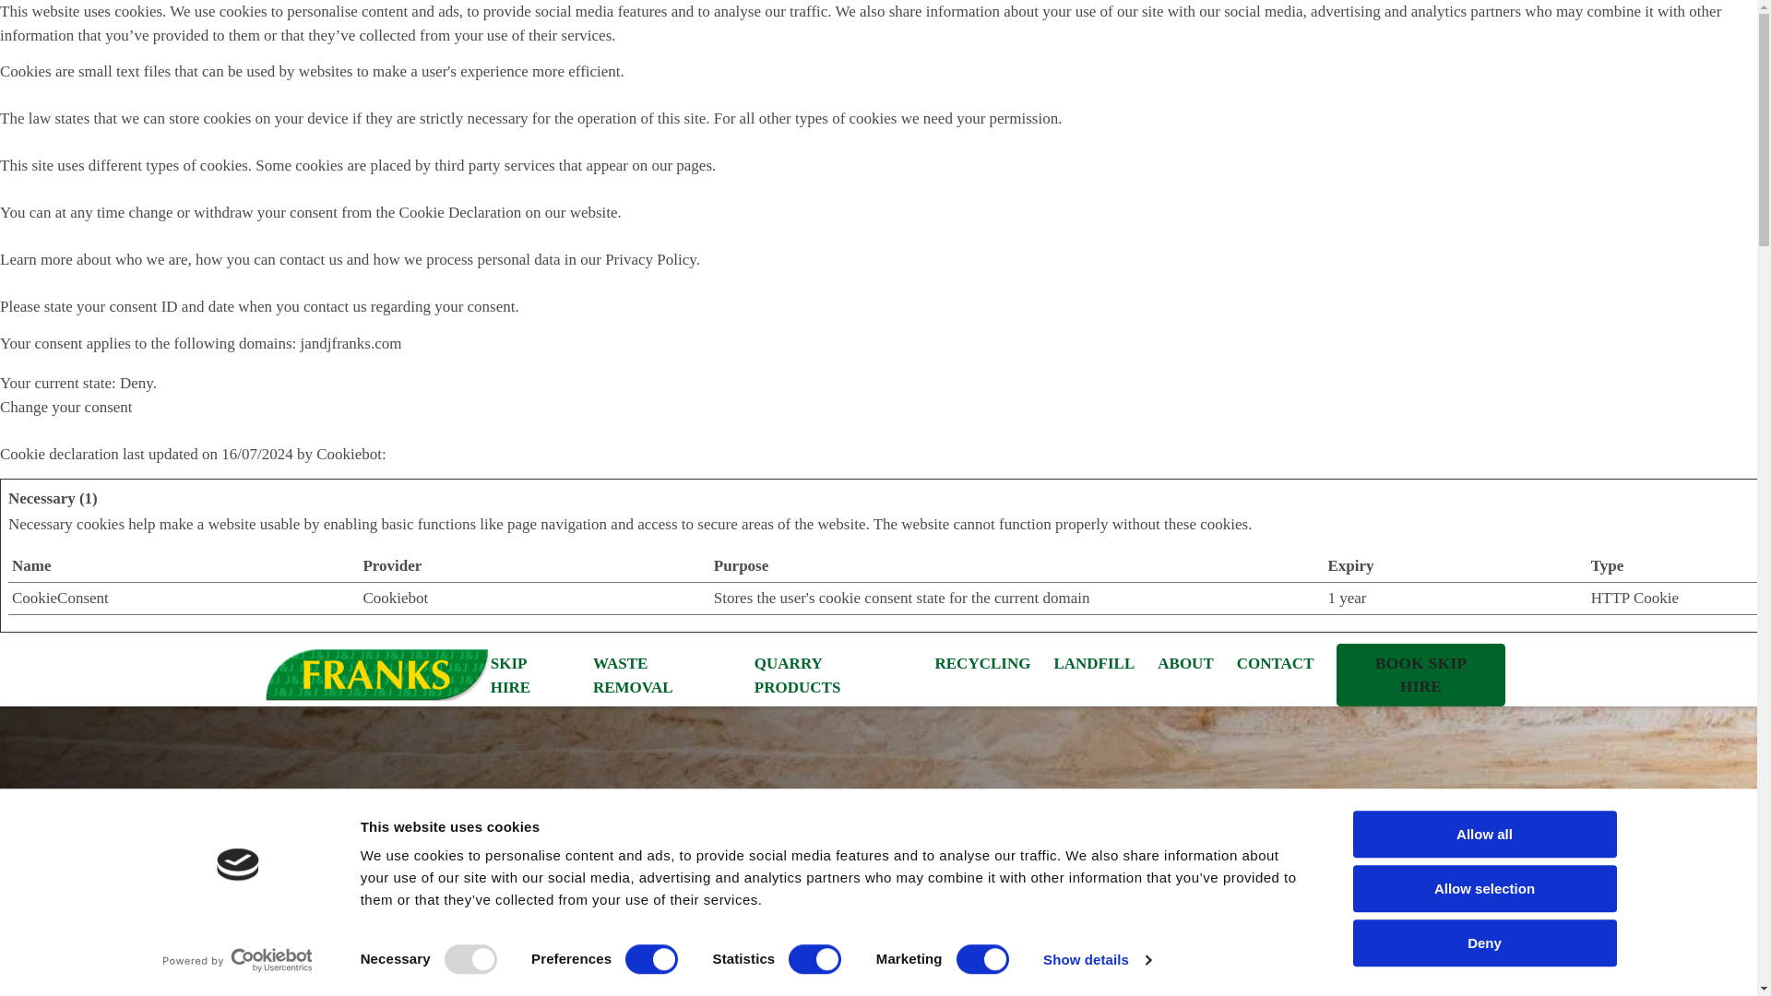  Describe the element at coordinates (1096, 960) in the screenshot. I see `Show details` at that location.